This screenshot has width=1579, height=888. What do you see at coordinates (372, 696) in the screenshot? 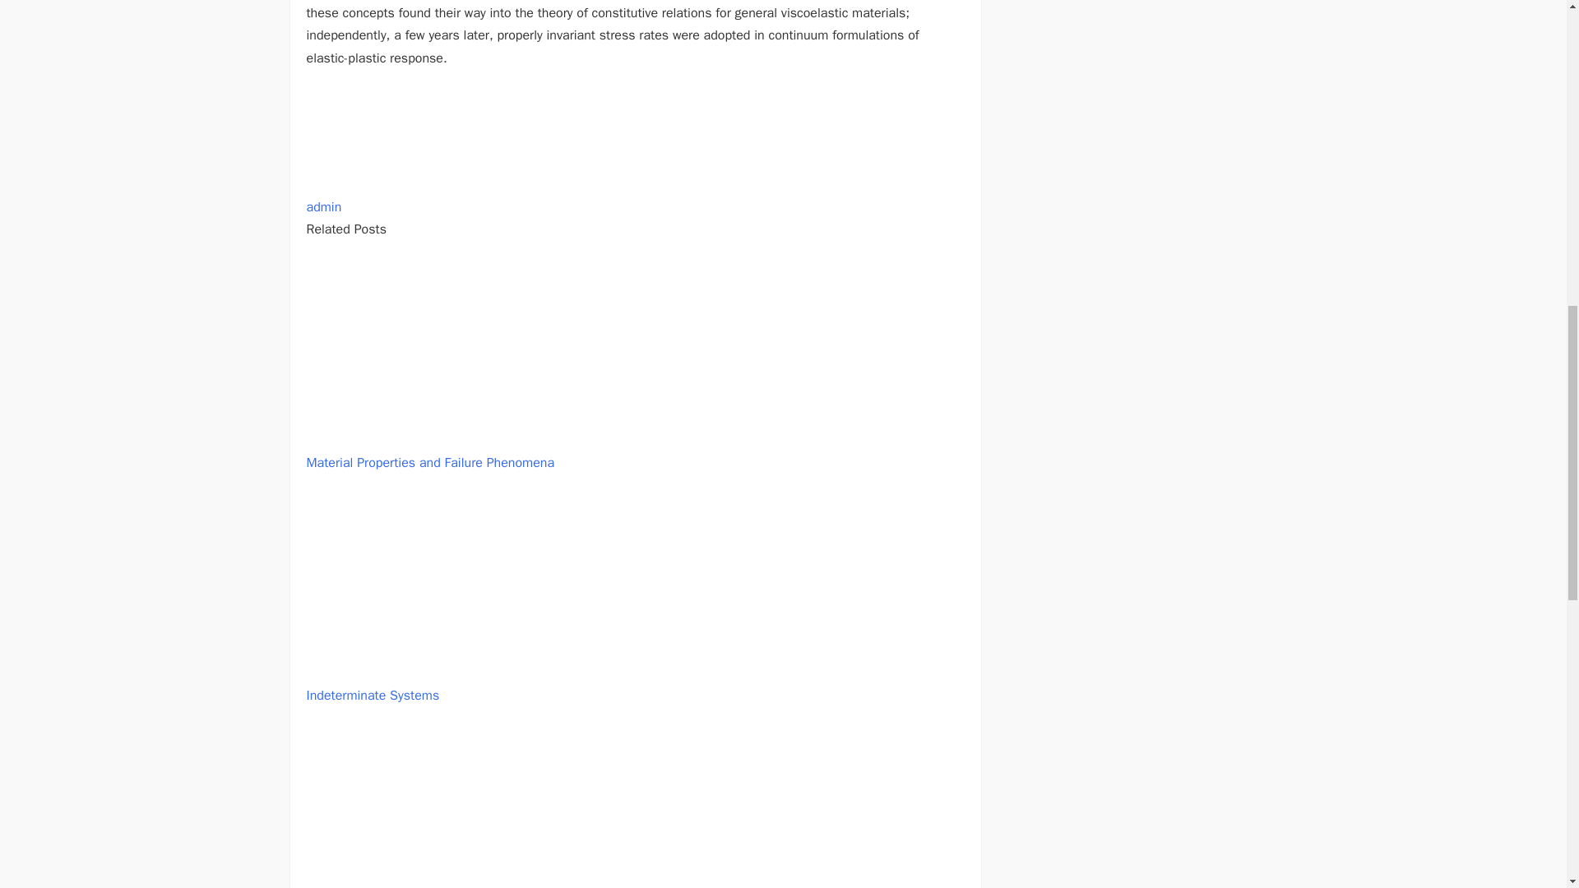
I see `Indeterminate Systems` at bounding box center [372, 696].